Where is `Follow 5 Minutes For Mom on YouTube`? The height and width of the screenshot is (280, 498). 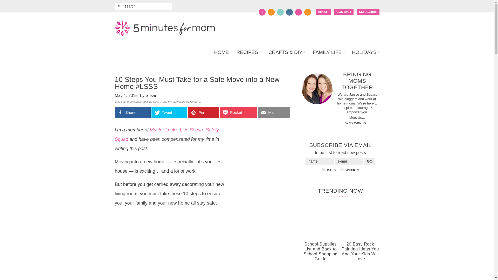
Follow 5 Minutes For Mom on YouTube is located at coordinates (298, 12).